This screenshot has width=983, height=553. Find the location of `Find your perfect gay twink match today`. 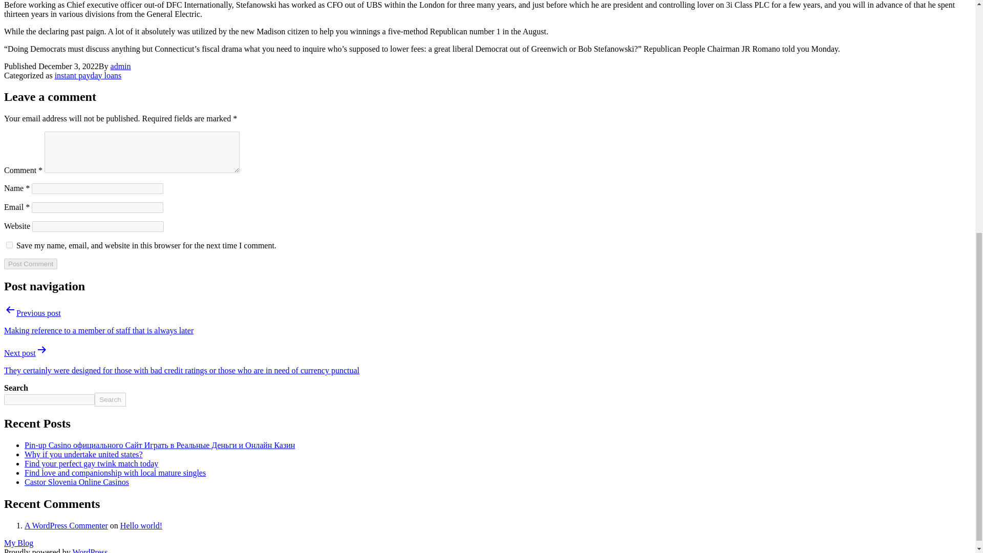

Find your perfect gay twink match today is located at coordinates (91, 463).